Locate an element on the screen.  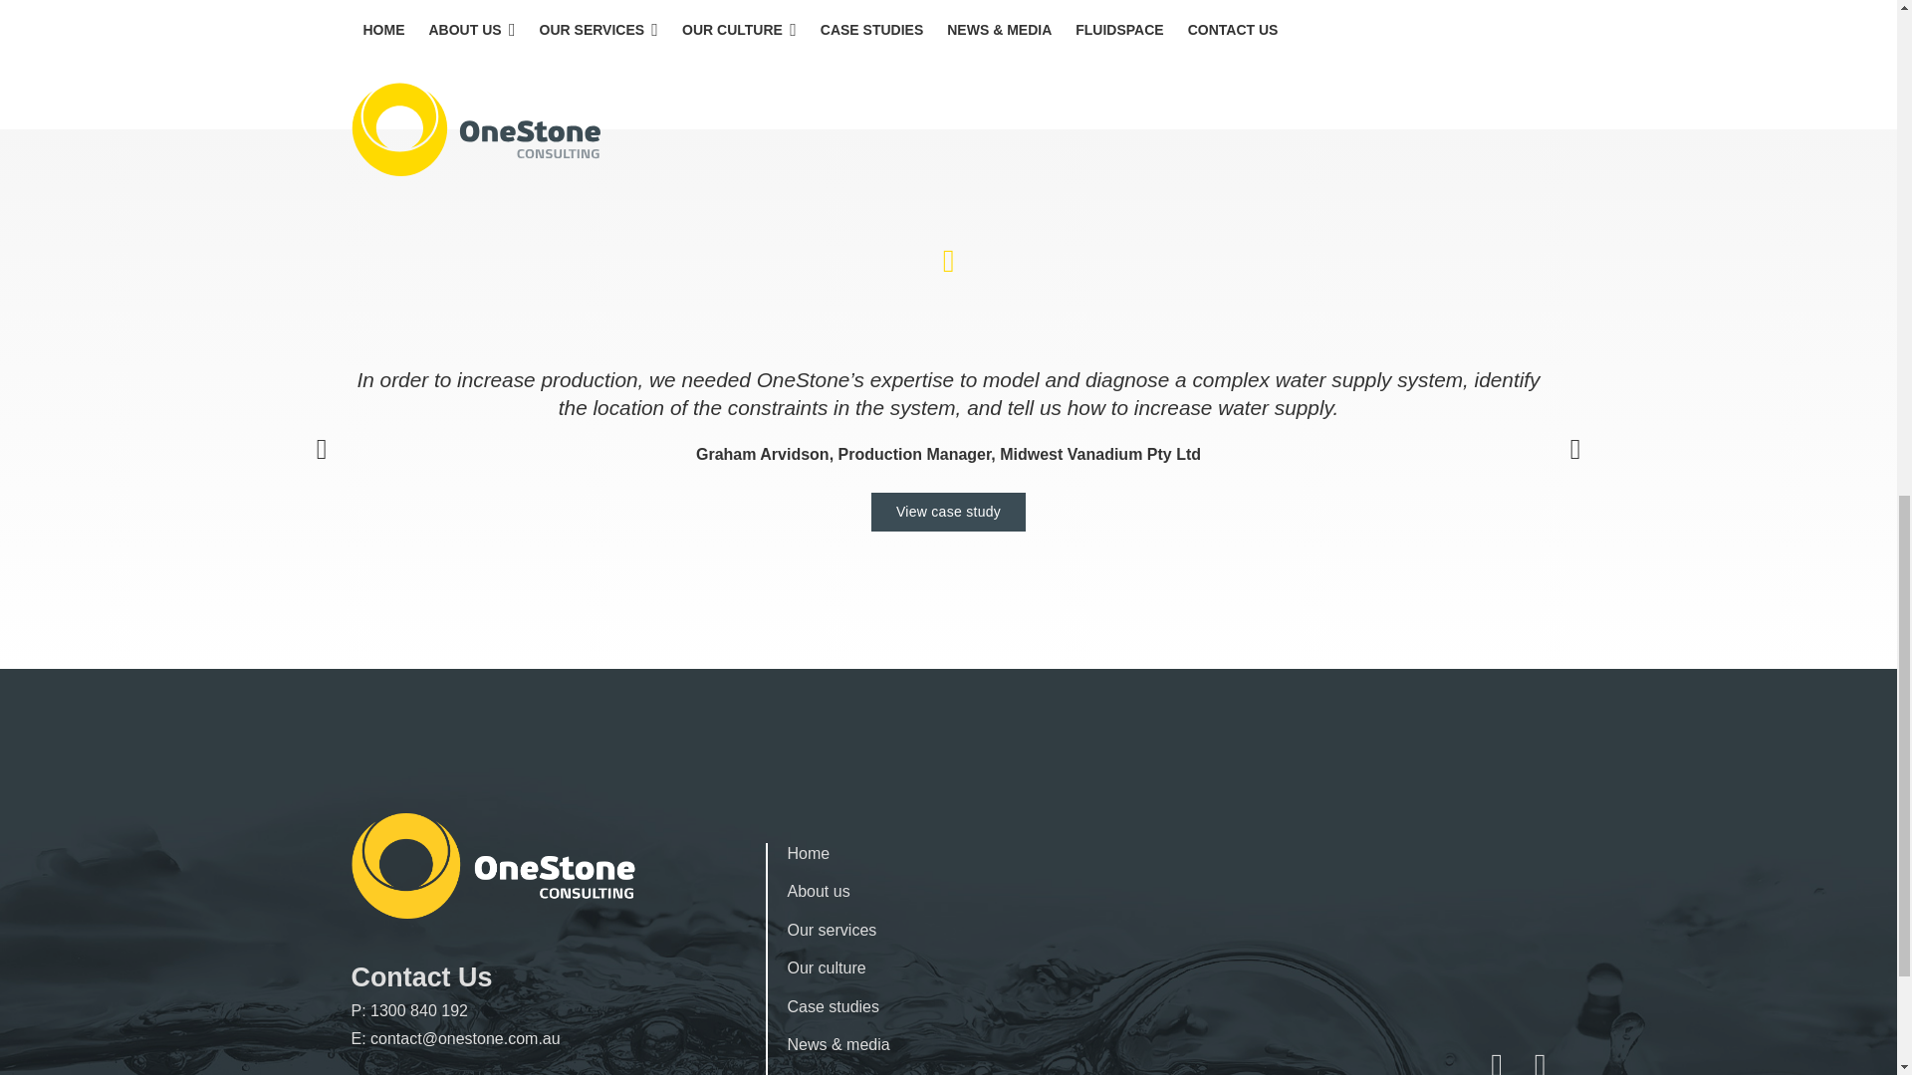
Case studies is located at coordinates (833, 1006).